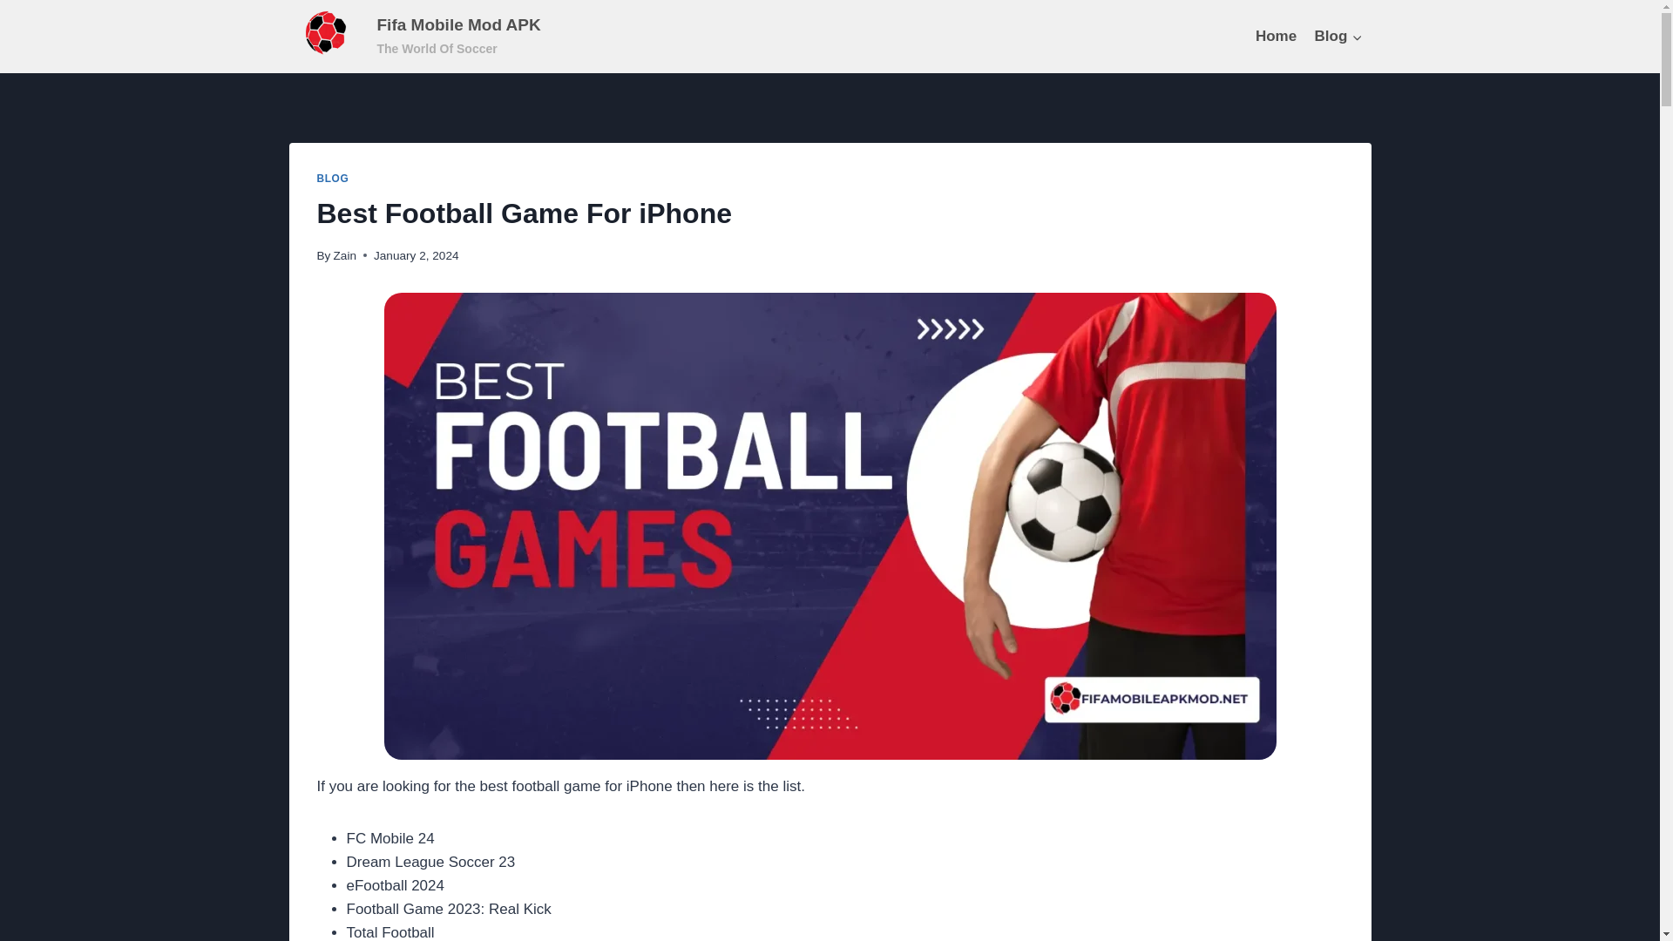 The image size is (1673, 941). What do you see at coordinates (333, 178) in the screenshot?
I see `BLOG` at bounding box center [333, 178].